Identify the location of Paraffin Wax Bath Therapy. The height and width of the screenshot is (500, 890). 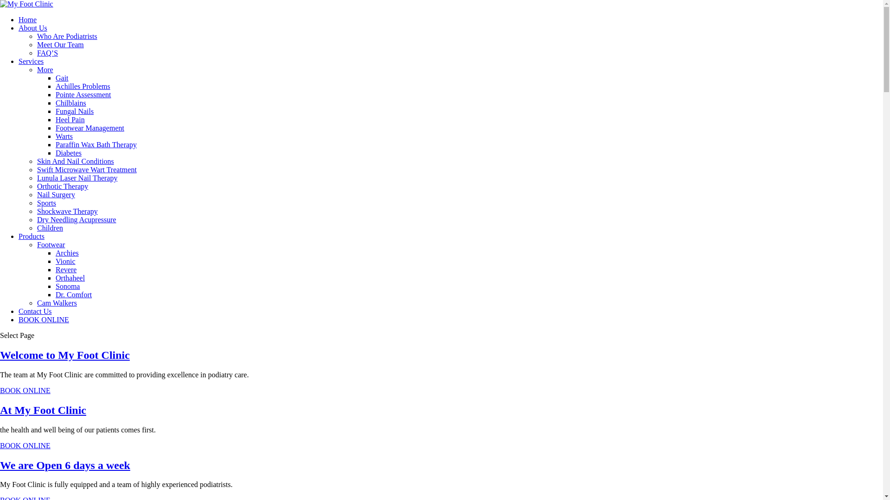
(96, 144).